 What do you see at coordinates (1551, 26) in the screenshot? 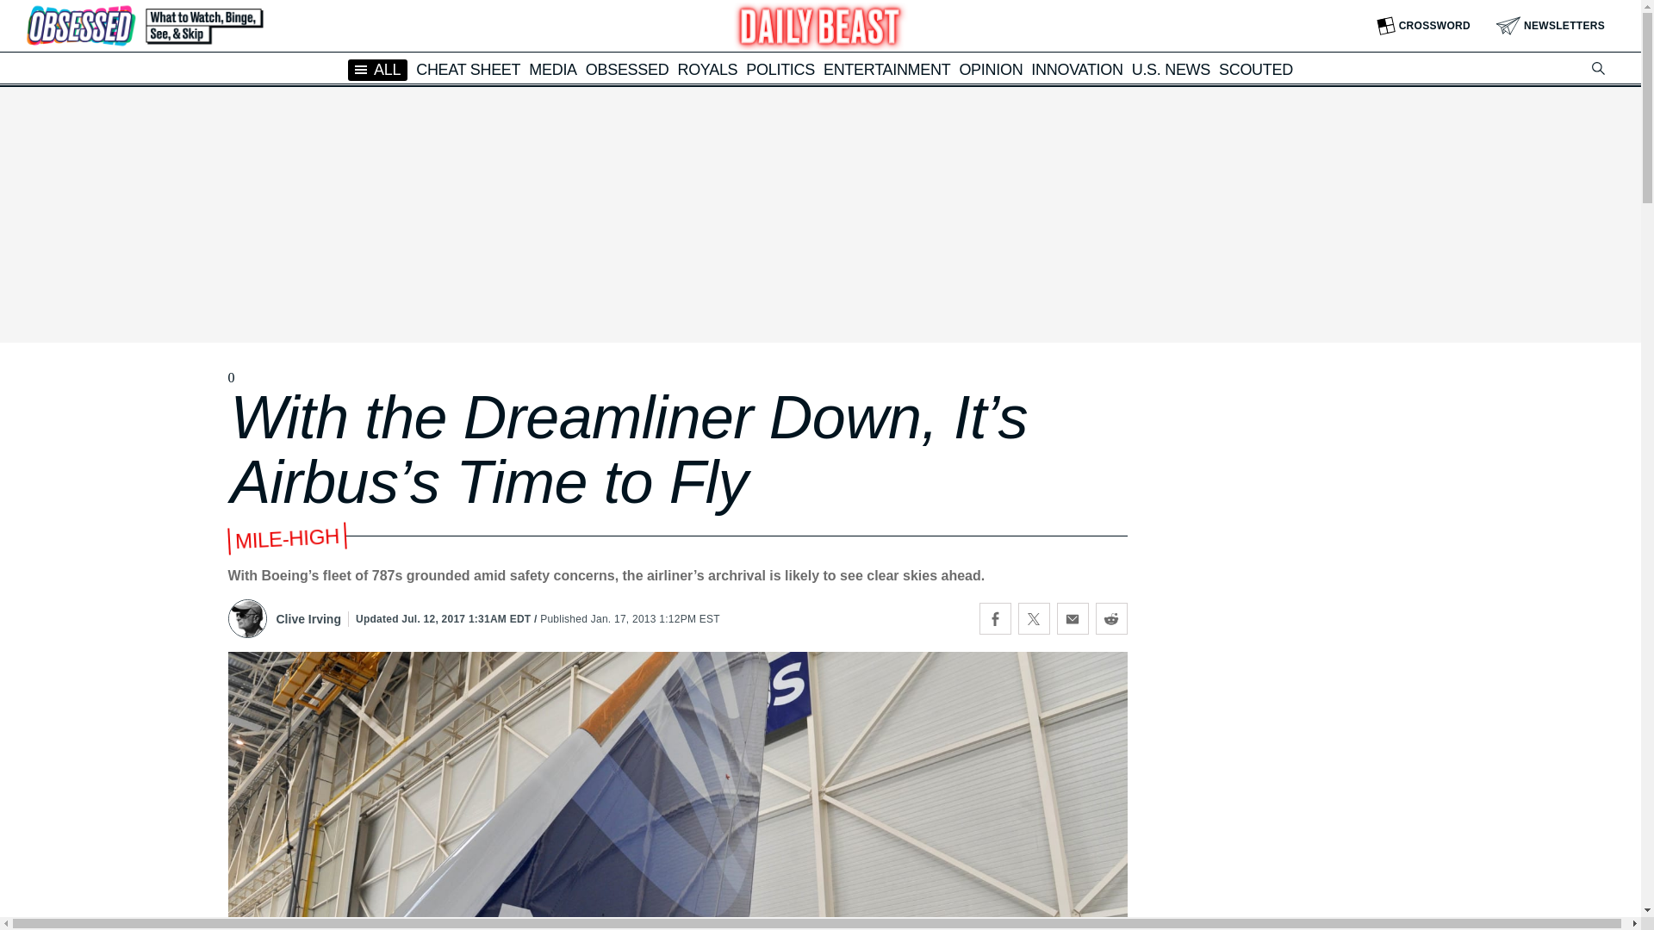
I see `NEWSLETTERS` at bounding box center [1551, 26].